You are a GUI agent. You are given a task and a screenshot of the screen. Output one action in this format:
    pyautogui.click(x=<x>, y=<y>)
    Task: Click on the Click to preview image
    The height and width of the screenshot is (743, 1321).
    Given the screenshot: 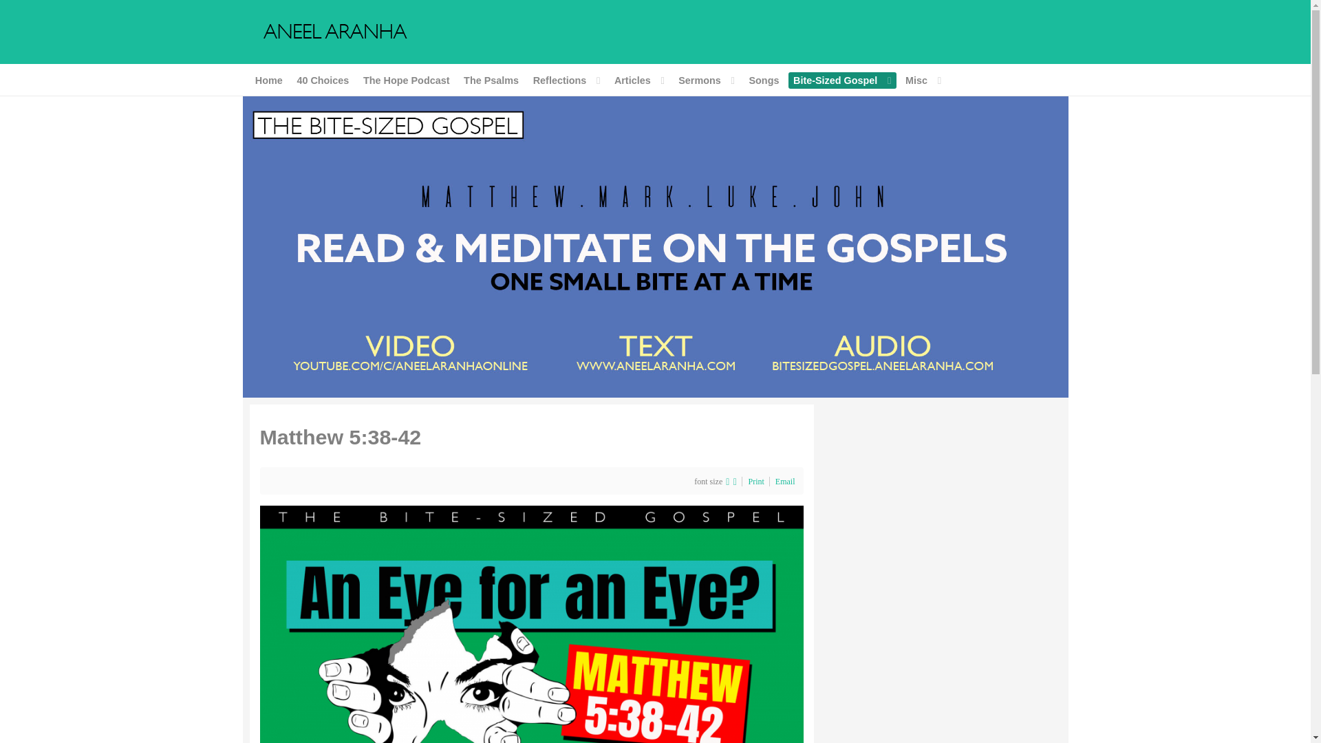 What is the action you would take?
    pyautogui.click(x=531, y=652)
    